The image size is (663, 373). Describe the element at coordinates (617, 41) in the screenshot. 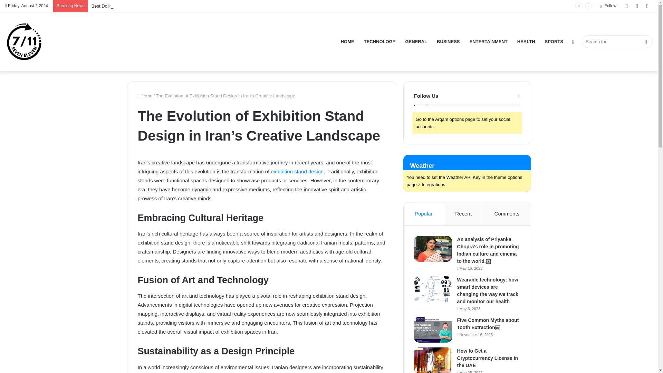

I see `Search for` at that location.